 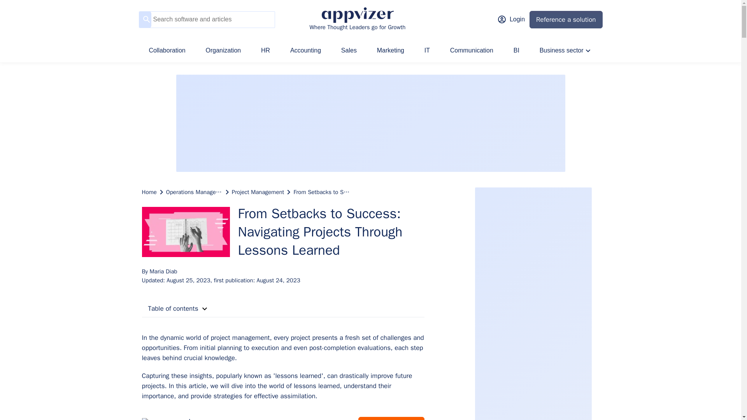 What do you see at coordinates (265, 51) in the screenshot?
I see `HR` at bounding box center [265, 51].